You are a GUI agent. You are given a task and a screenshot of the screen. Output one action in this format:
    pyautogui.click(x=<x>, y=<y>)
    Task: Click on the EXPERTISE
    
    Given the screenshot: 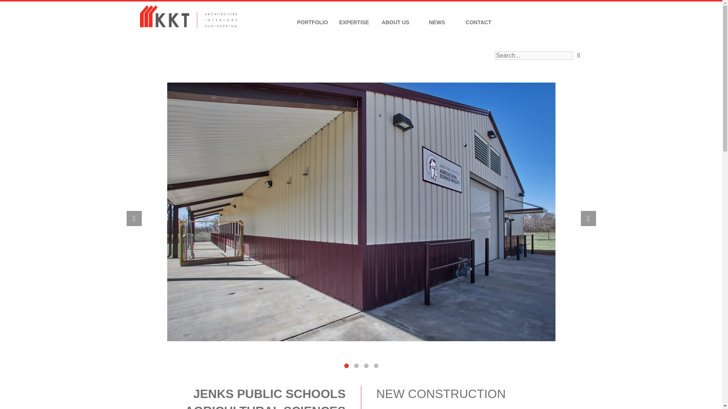 What is the action you would take?
    pyautogui.click(x=354, y=22)
    